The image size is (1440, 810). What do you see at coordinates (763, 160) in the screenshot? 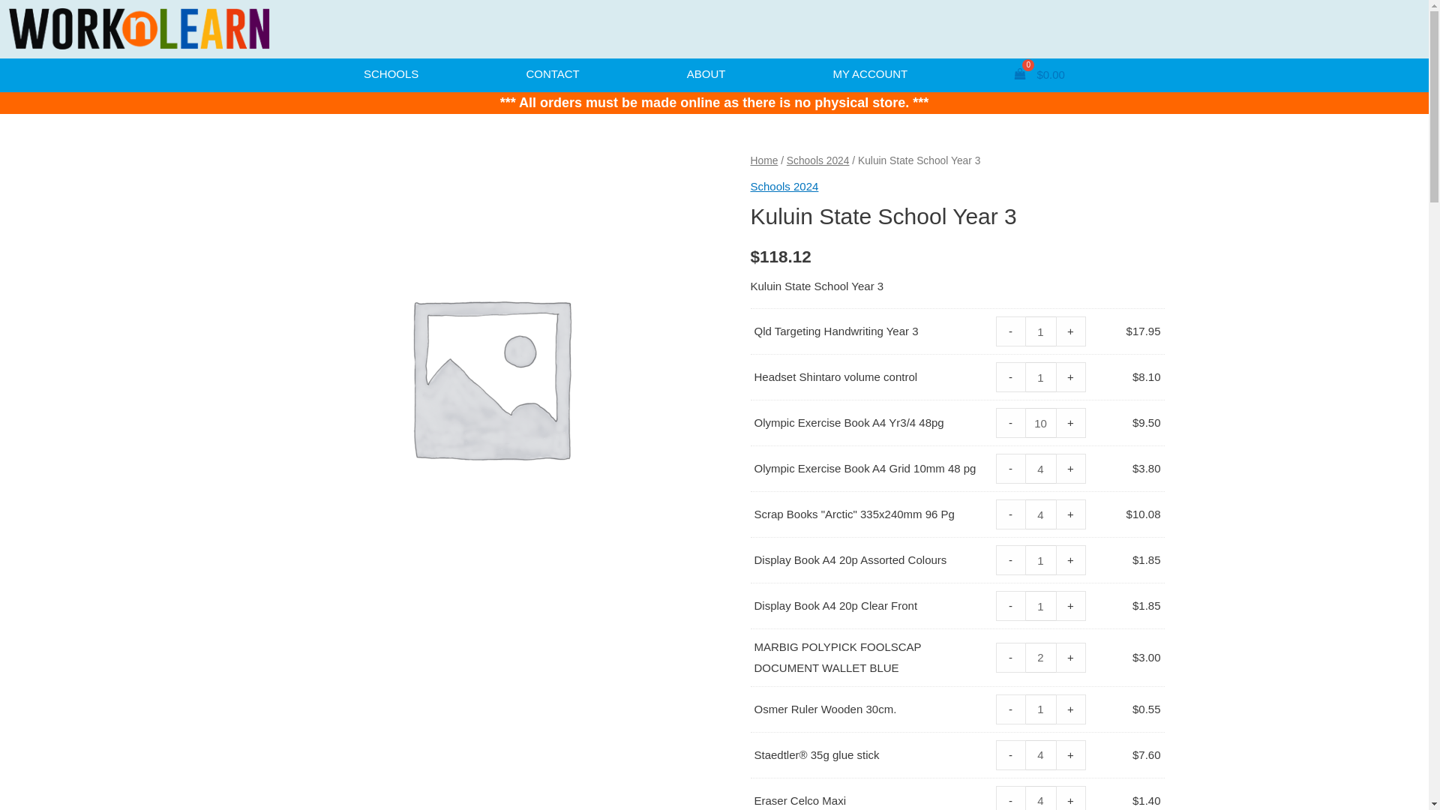
I see `Home` at bounding box center [763, 160].